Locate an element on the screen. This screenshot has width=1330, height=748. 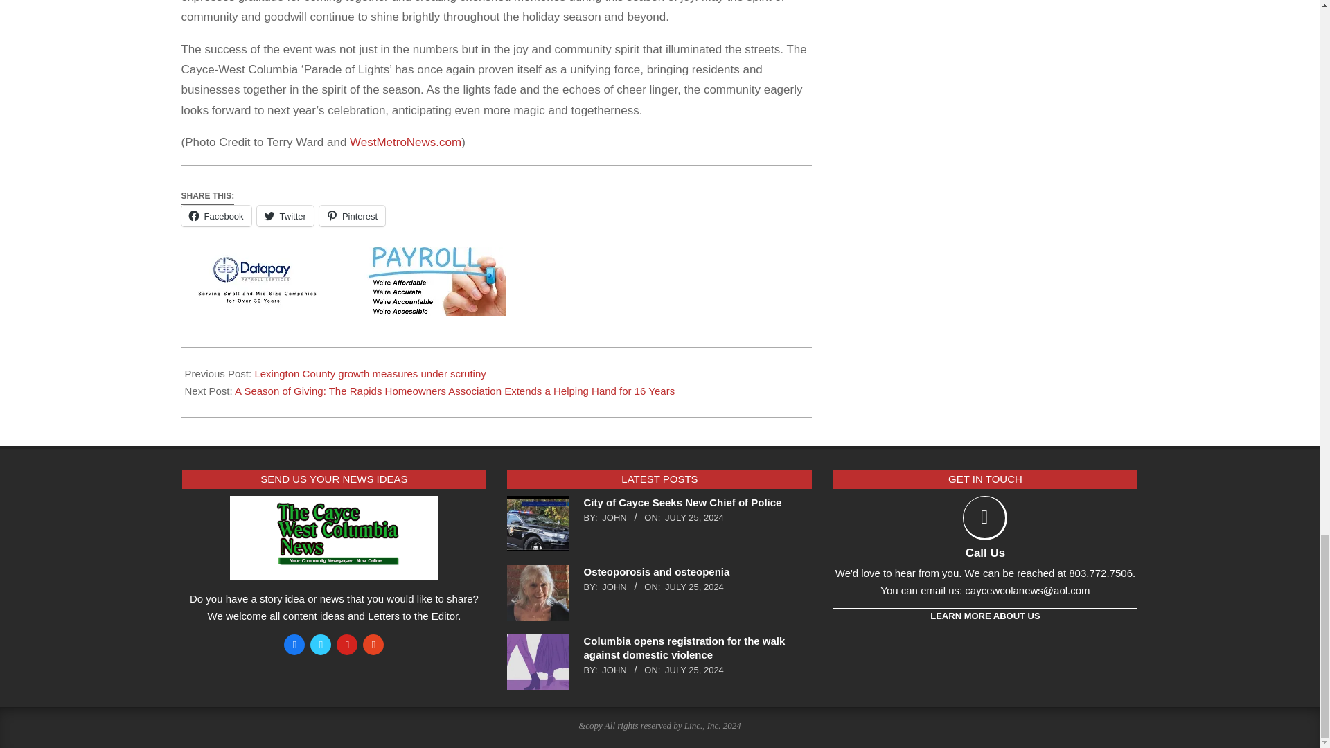
Lexington County growth measures under scrutiny is located at coordinates (369, 373).